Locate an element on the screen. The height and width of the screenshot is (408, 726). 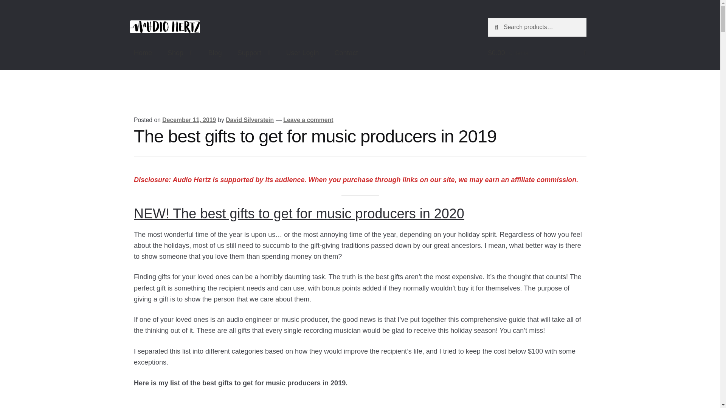
User Login is located at coordinates (302, 53).